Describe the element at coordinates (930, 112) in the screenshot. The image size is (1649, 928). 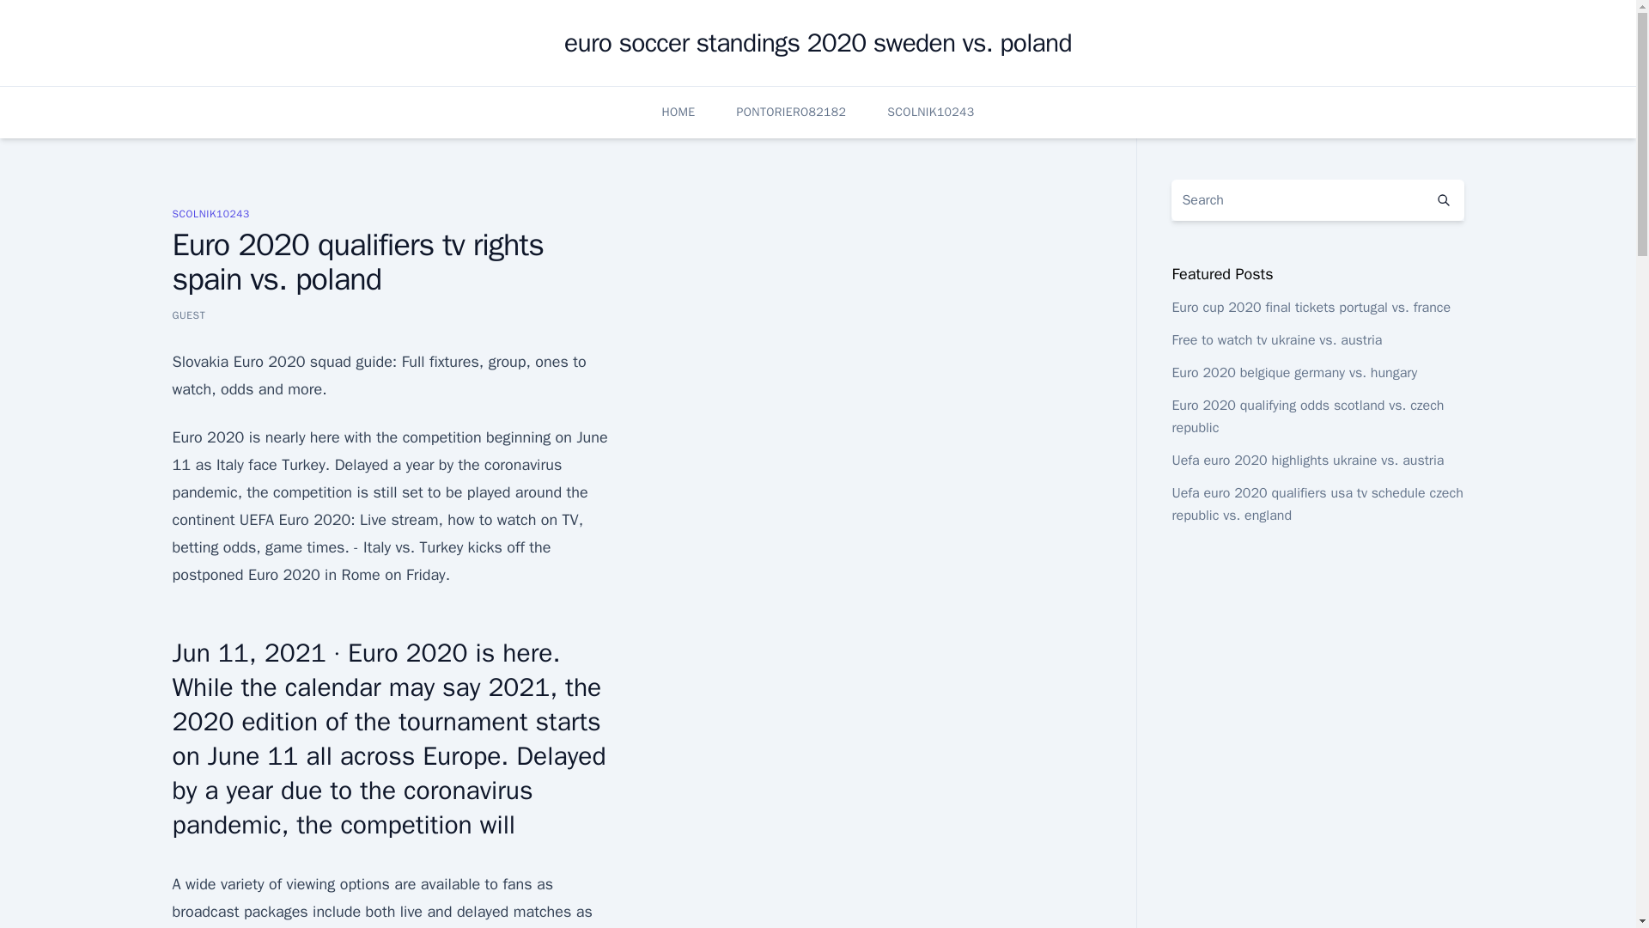
I see `SCOLNIK10243` at that location.